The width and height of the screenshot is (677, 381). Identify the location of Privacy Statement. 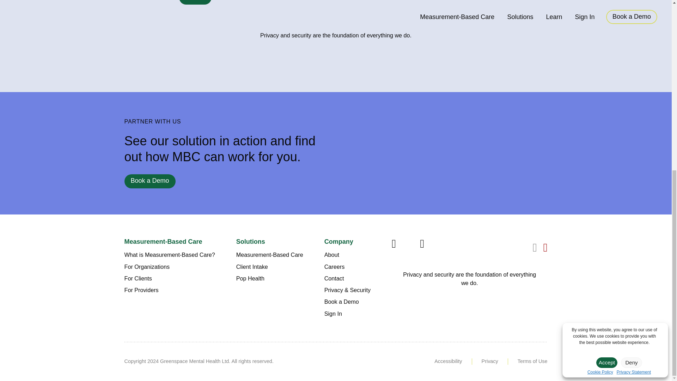
(634, 66).